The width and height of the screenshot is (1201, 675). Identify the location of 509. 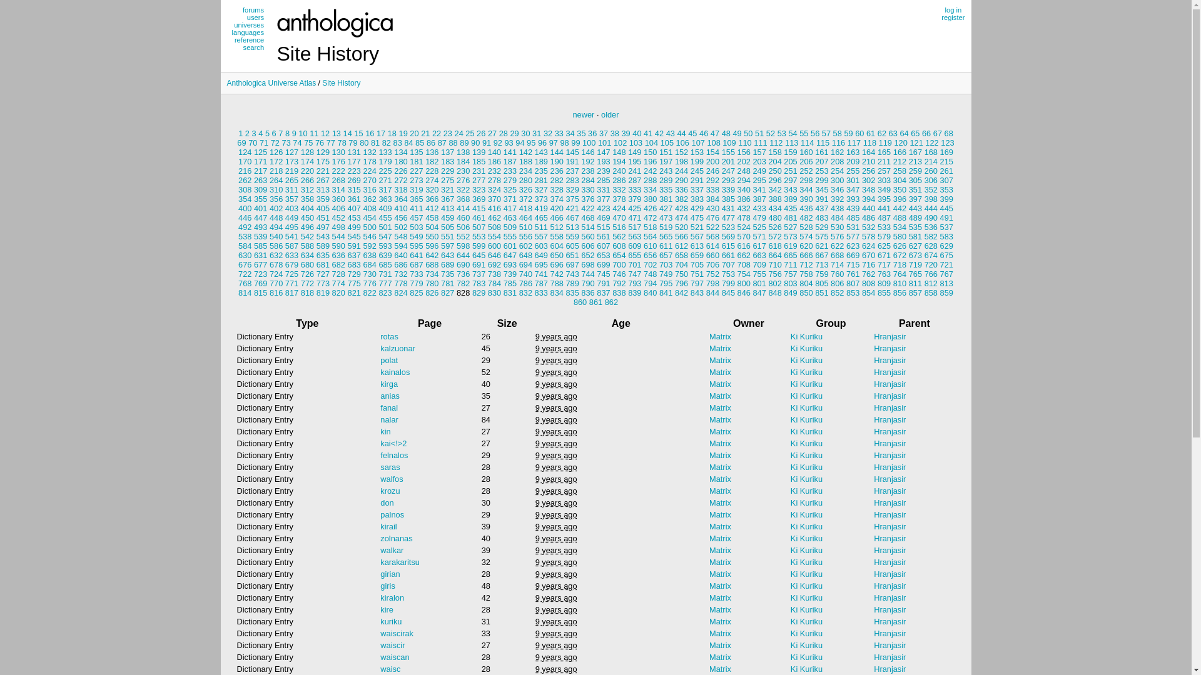
(510, 227).